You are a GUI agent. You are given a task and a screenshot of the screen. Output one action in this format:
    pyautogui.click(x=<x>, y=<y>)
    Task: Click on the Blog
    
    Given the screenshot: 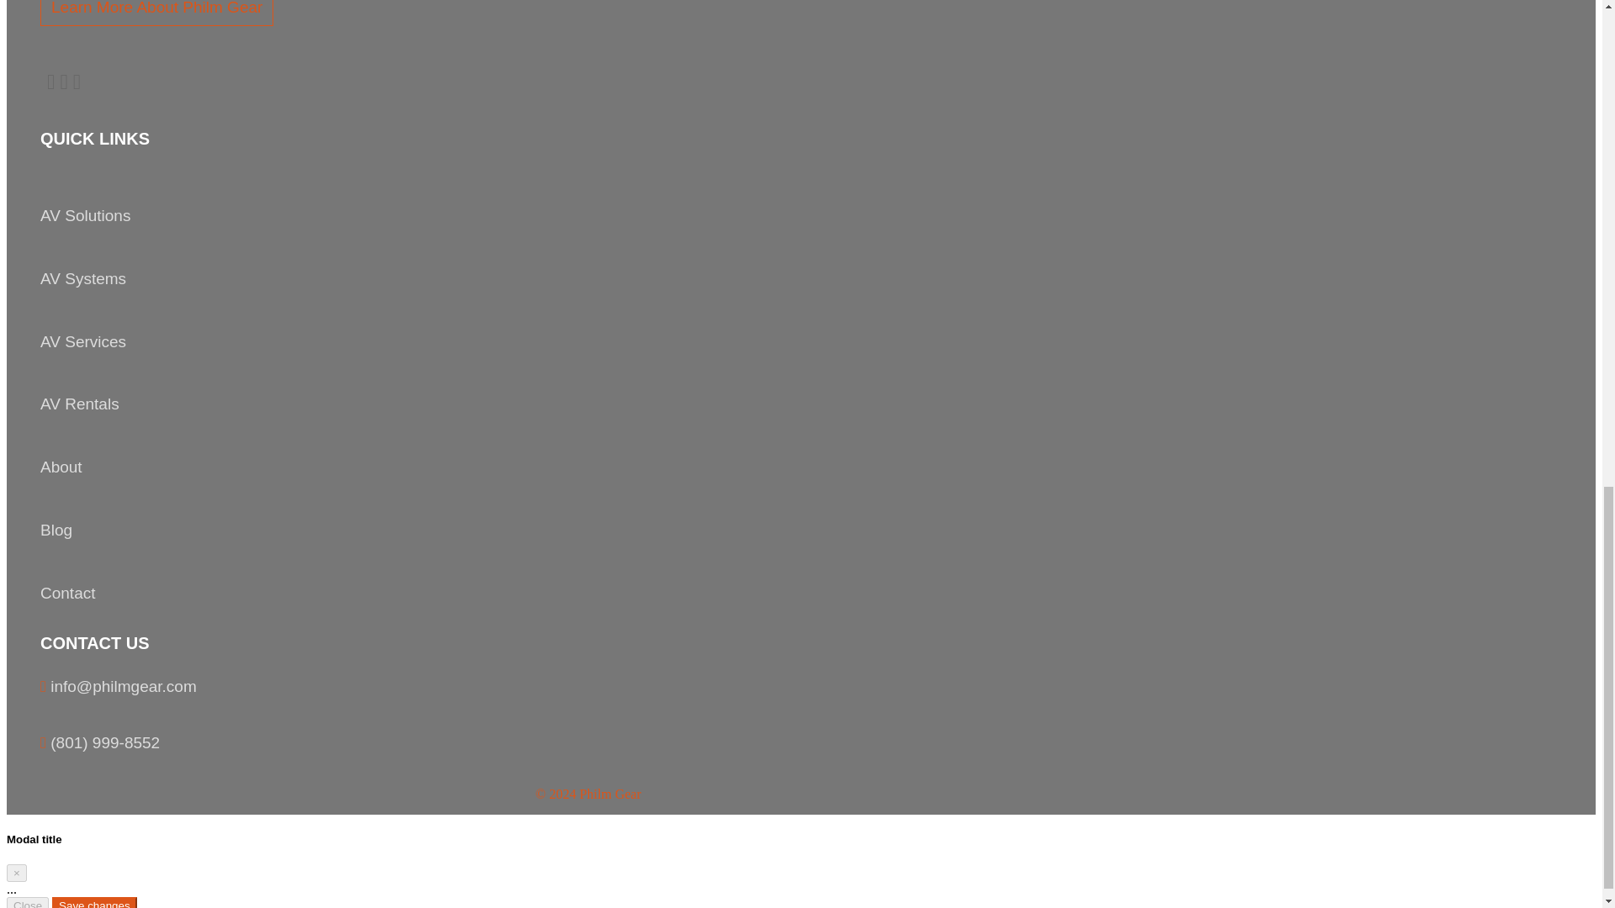 What is the action you would take?
    pyautogui.click(x=56, y=530)
    